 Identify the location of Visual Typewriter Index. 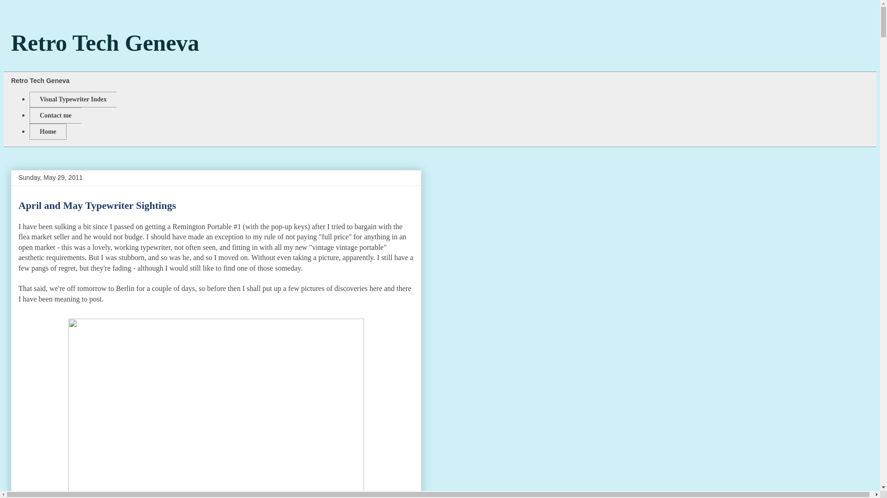
(73, 100).